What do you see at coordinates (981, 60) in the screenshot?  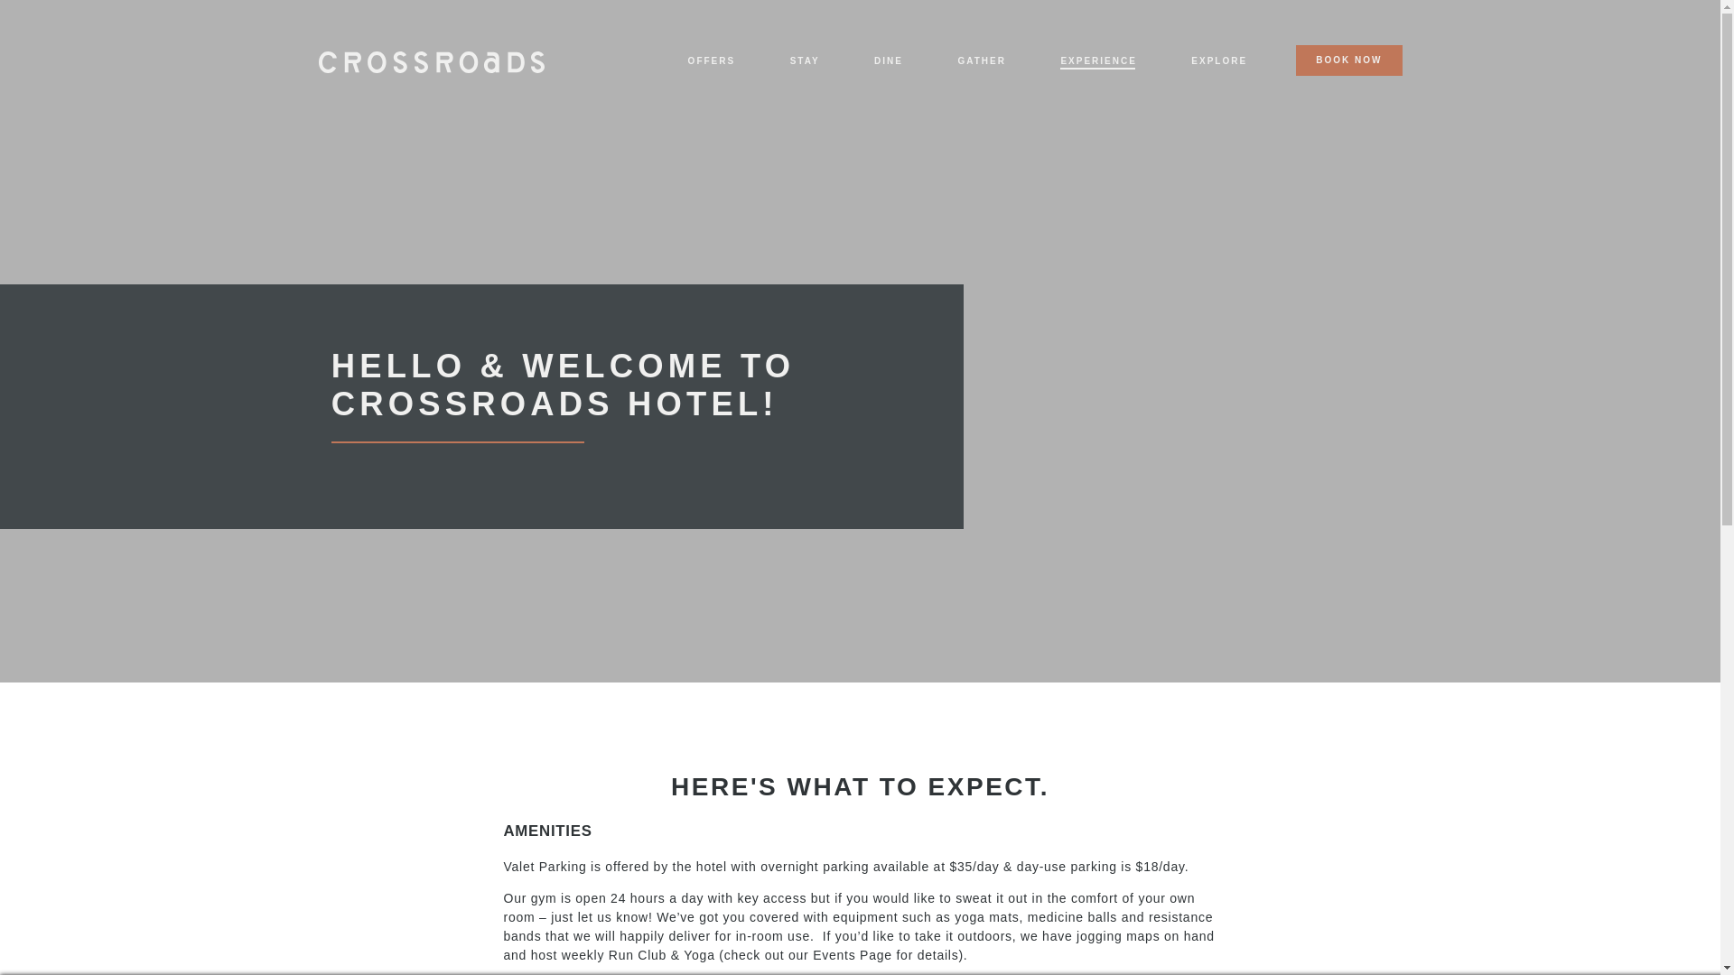 I see `GATHER` at bounding box center [981, 60].